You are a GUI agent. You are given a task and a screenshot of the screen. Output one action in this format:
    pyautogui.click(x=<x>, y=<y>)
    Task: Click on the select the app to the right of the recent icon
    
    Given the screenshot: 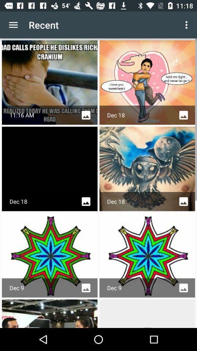 What is the action you would take?
    pyautogui.click(x=188, y=25)
    